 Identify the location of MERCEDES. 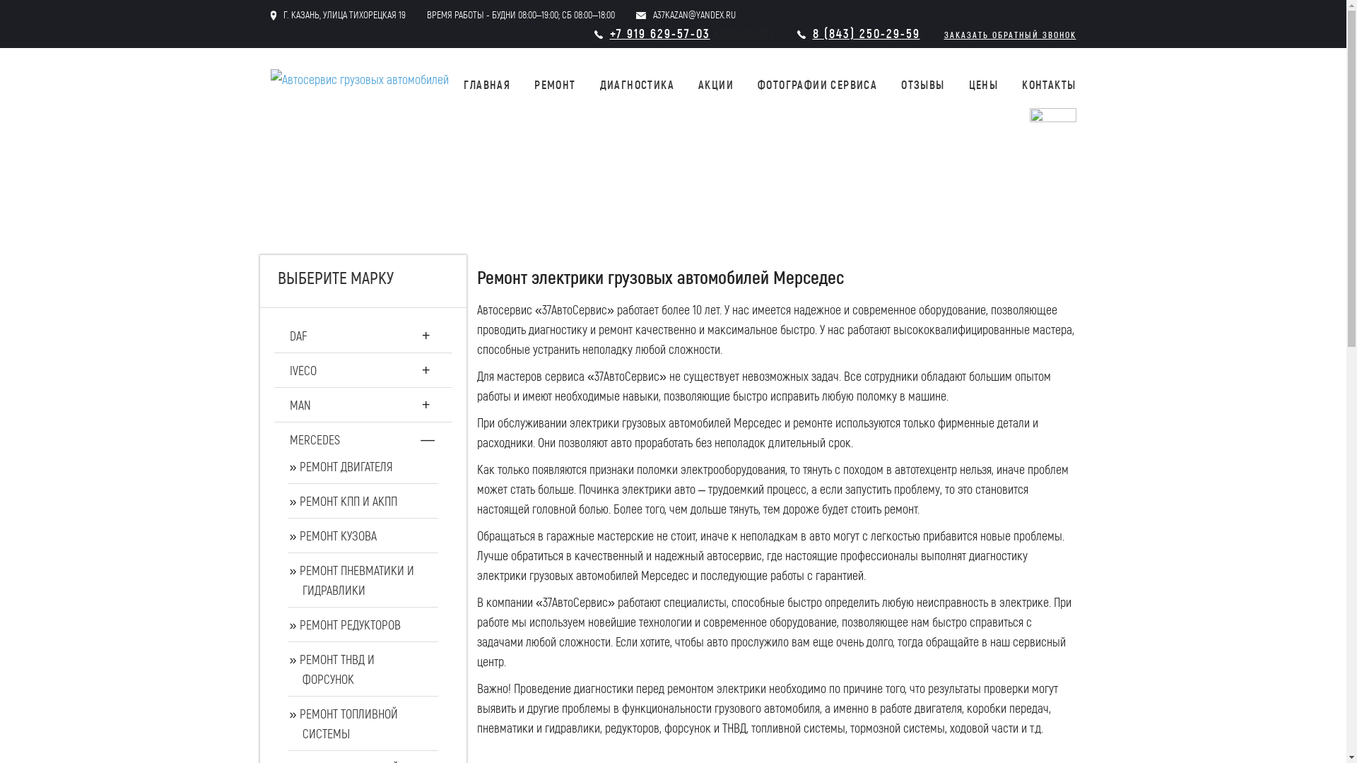
(315, 439).